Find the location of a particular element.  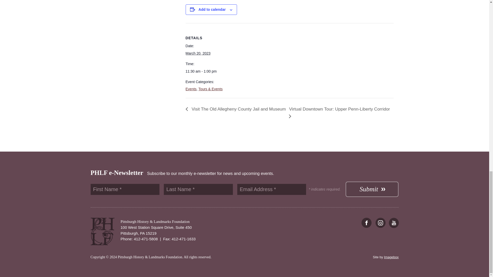

Submit is located at coordinates (372, 189).